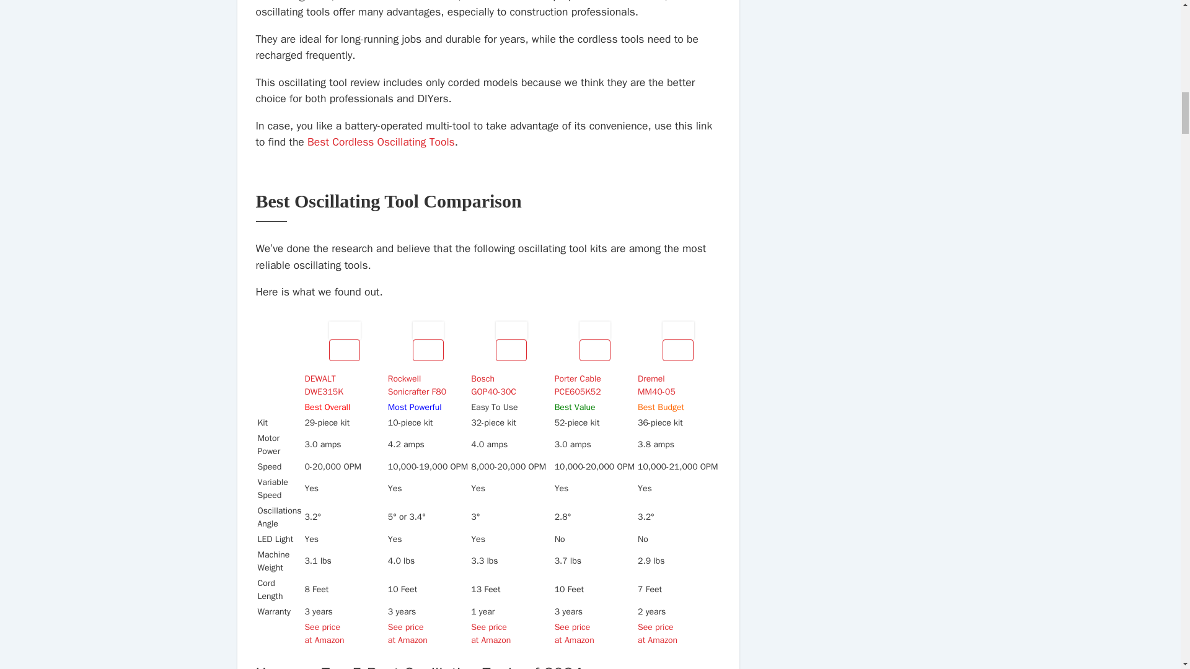 The image size is (1190, 669). I want to click on Best Cordless Oscillating Tools, so click(381, 141).